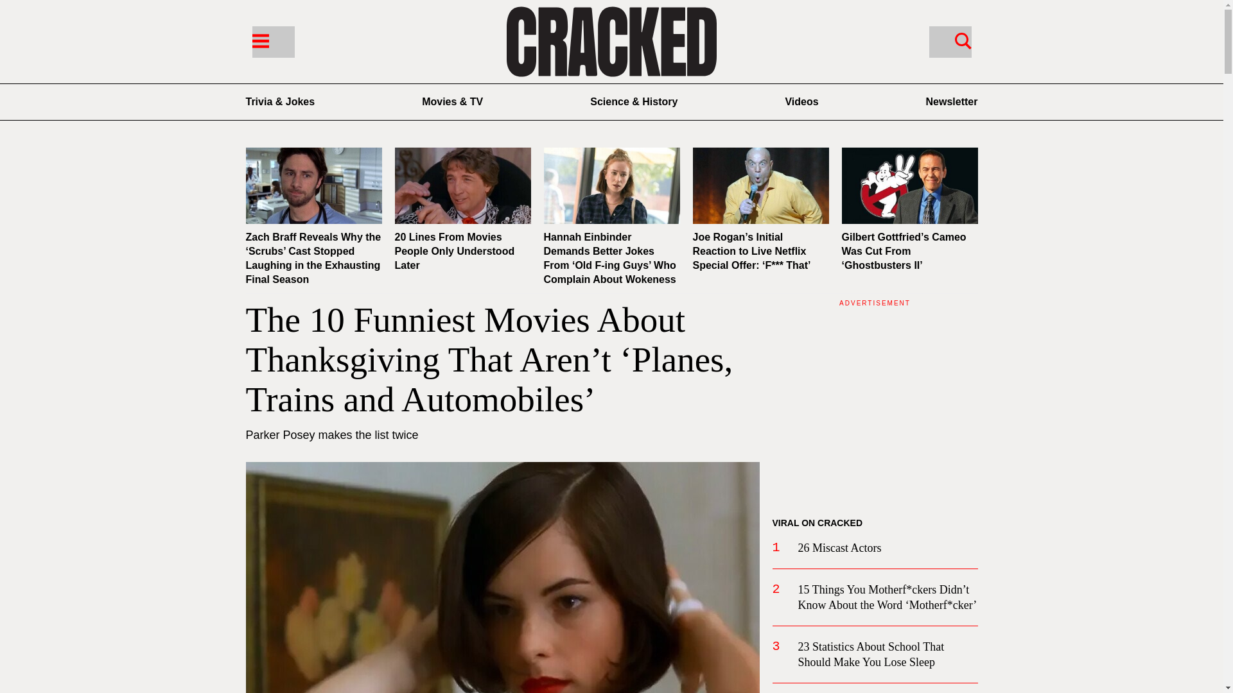 The width and height of the screenshot is (1233, 693). Describe the element at coordinates (949, 41) in the screenshot. I see `Search` at that location.